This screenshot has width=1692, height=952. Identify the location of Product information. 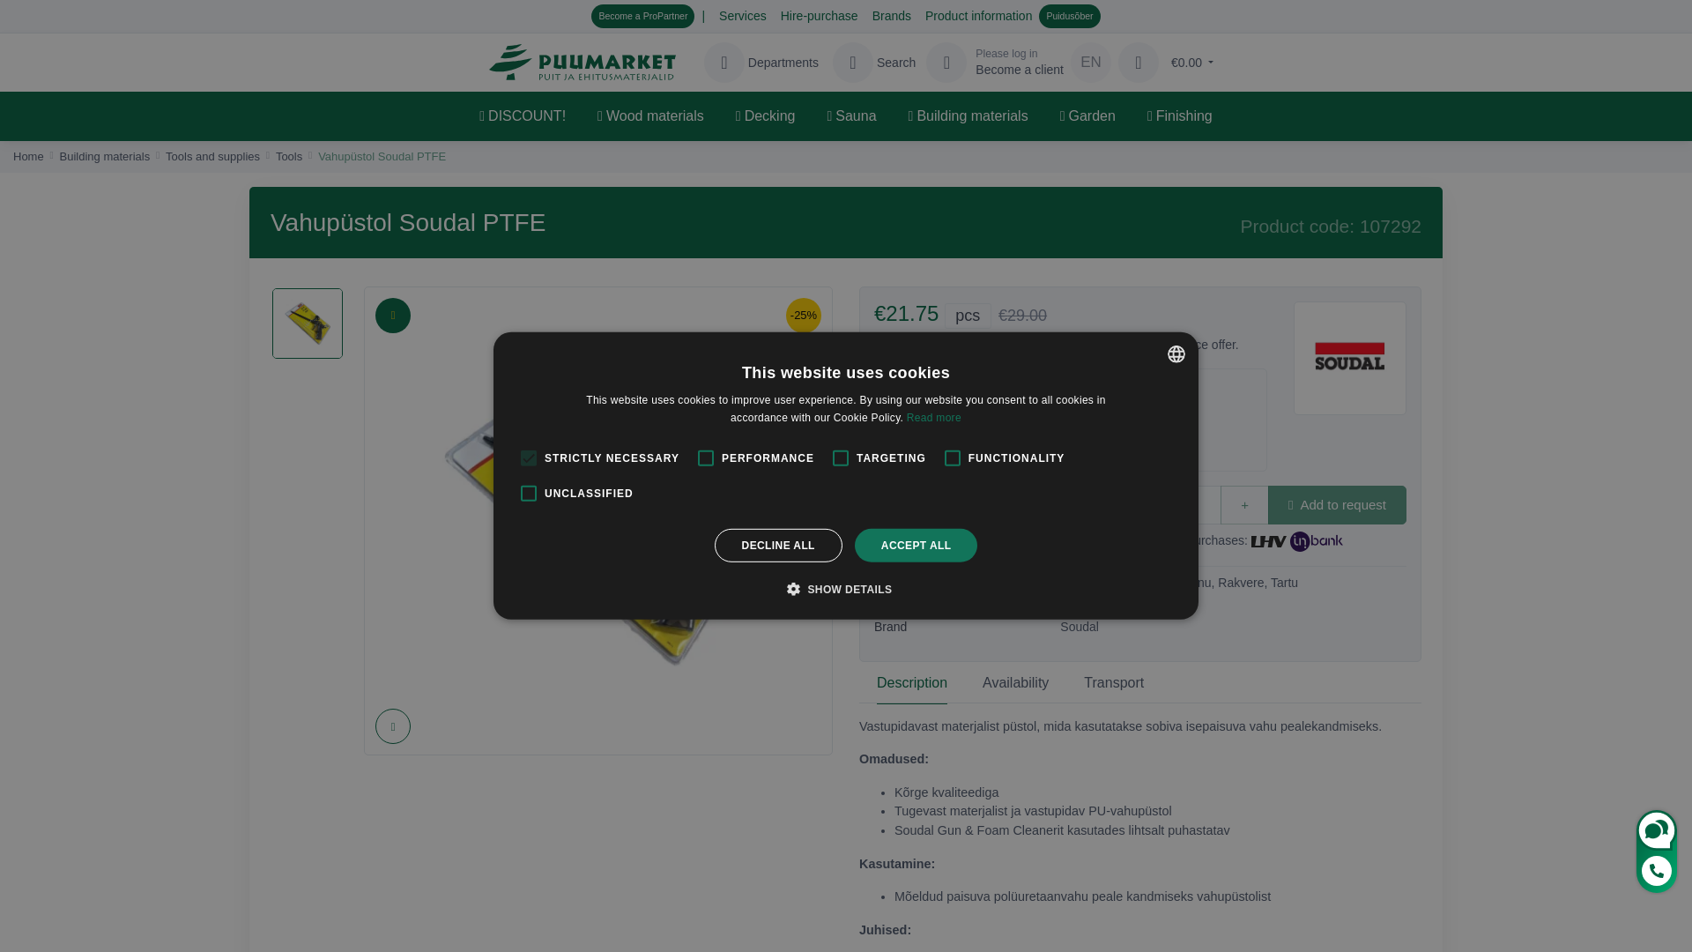
(994, 62).